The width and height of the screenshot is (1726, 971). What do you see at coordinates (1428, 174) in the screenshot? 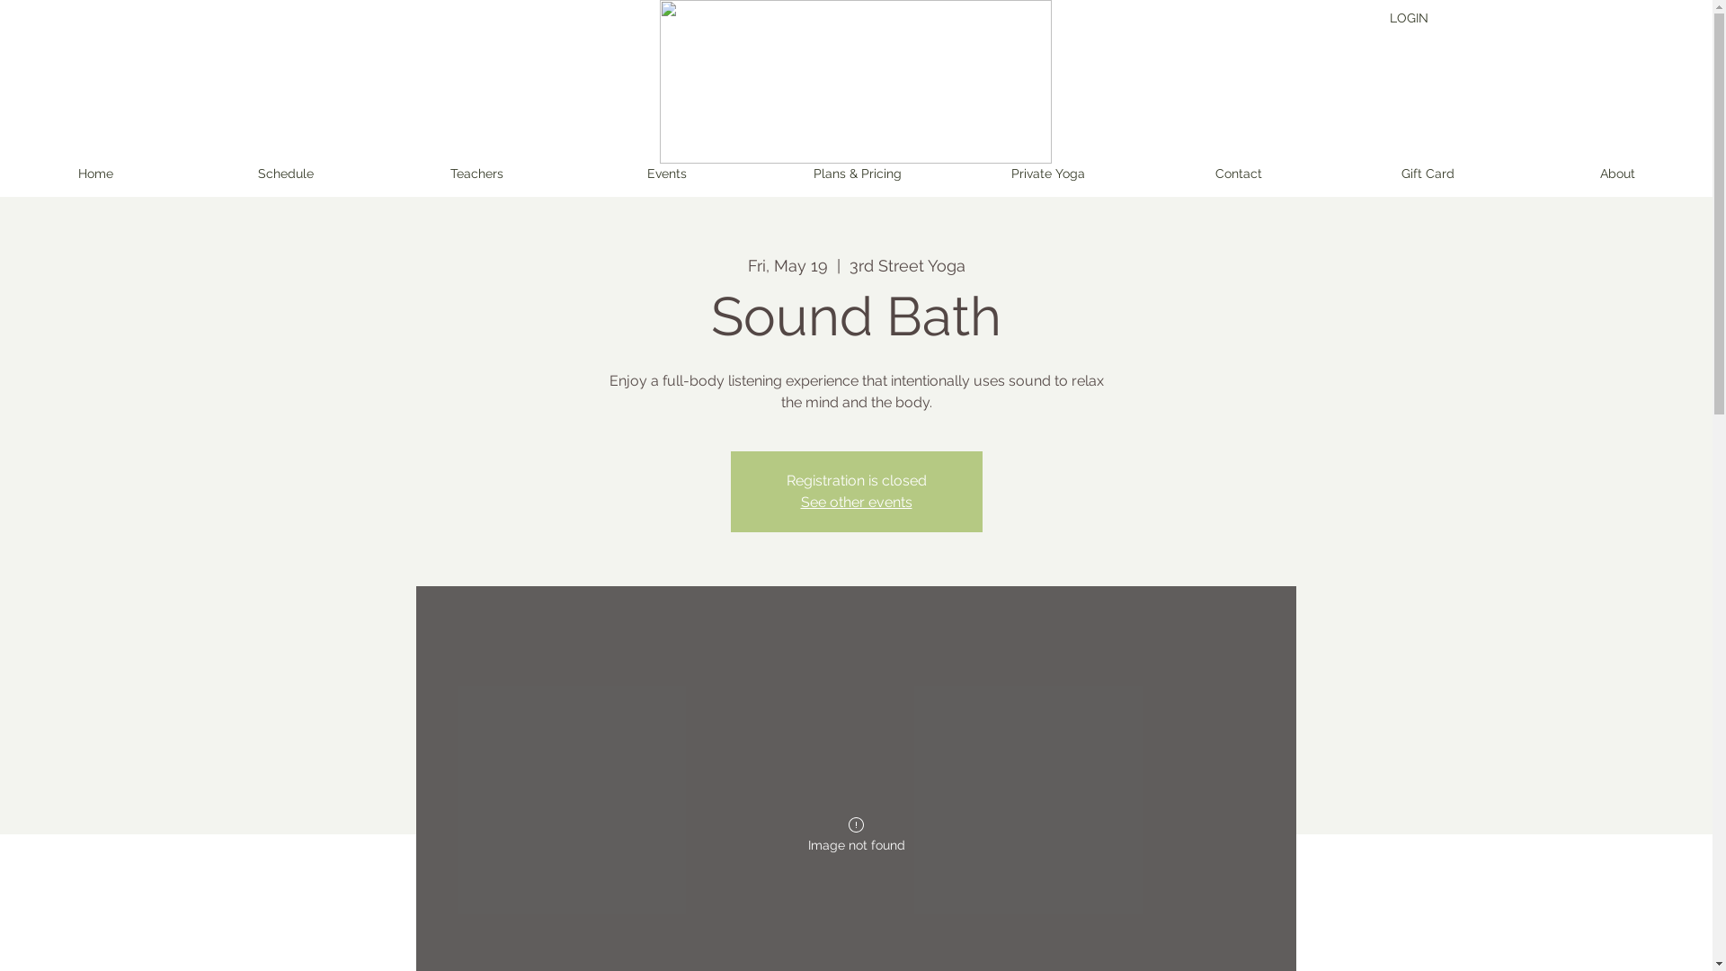
I see `Gift Card` at bounding box center [1428, 174].